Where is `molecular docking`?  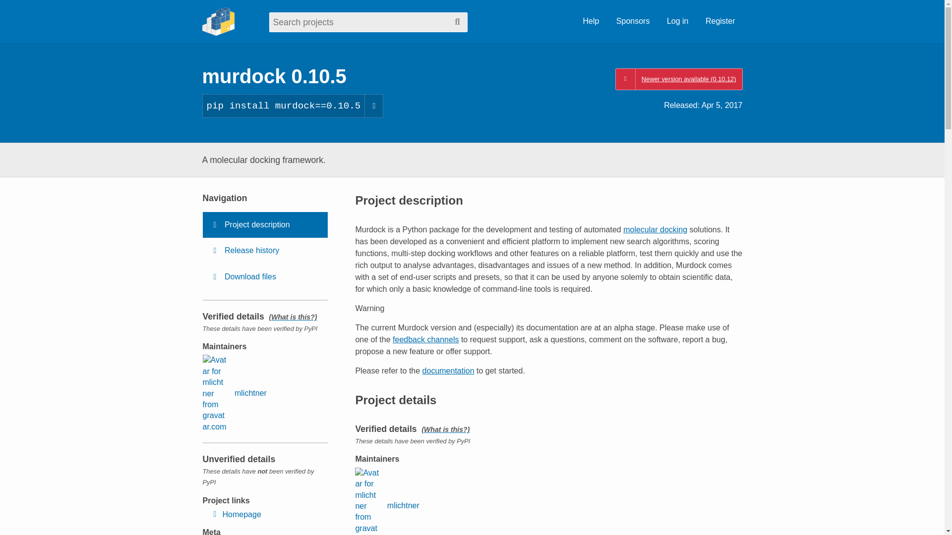
molecular docking is located at coordinates (655, 229).